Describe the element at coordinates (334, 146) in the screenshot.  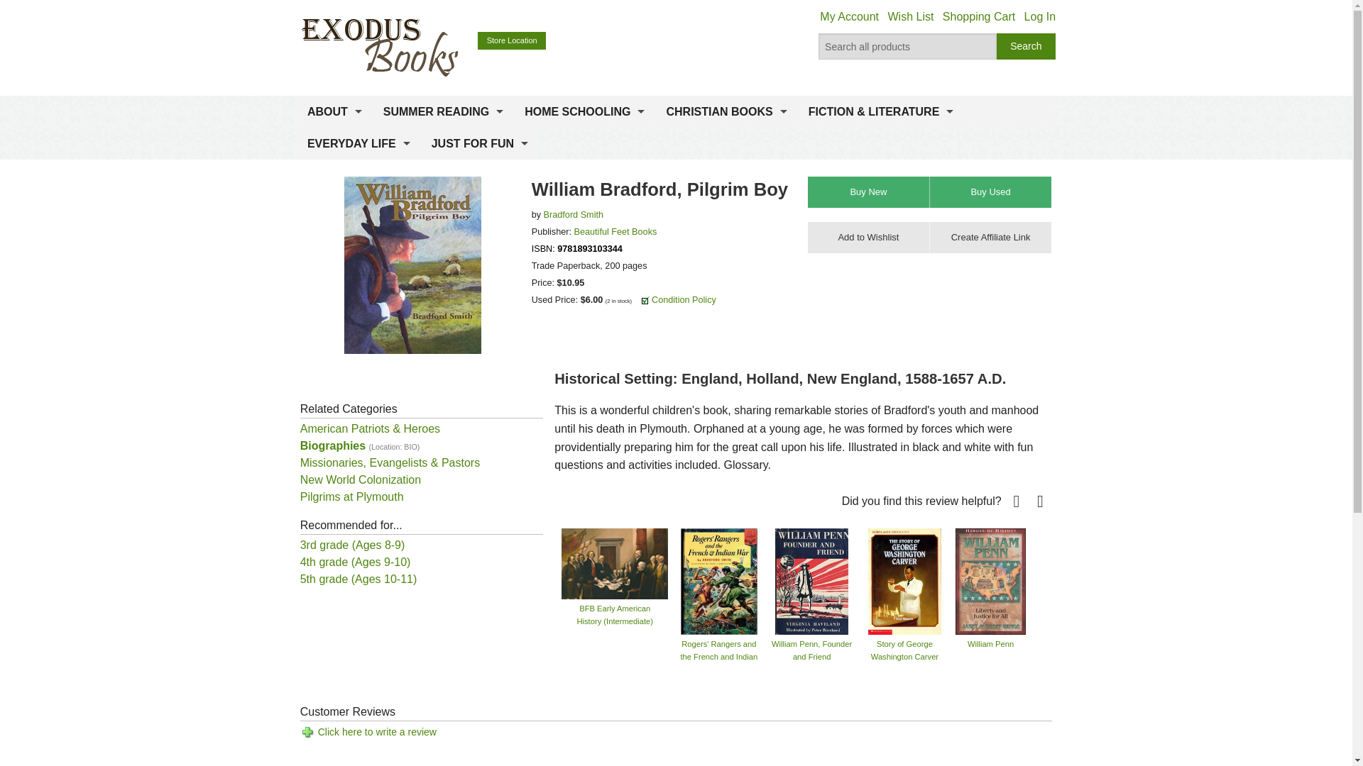
I see `Meet Exodus Books` at that location.